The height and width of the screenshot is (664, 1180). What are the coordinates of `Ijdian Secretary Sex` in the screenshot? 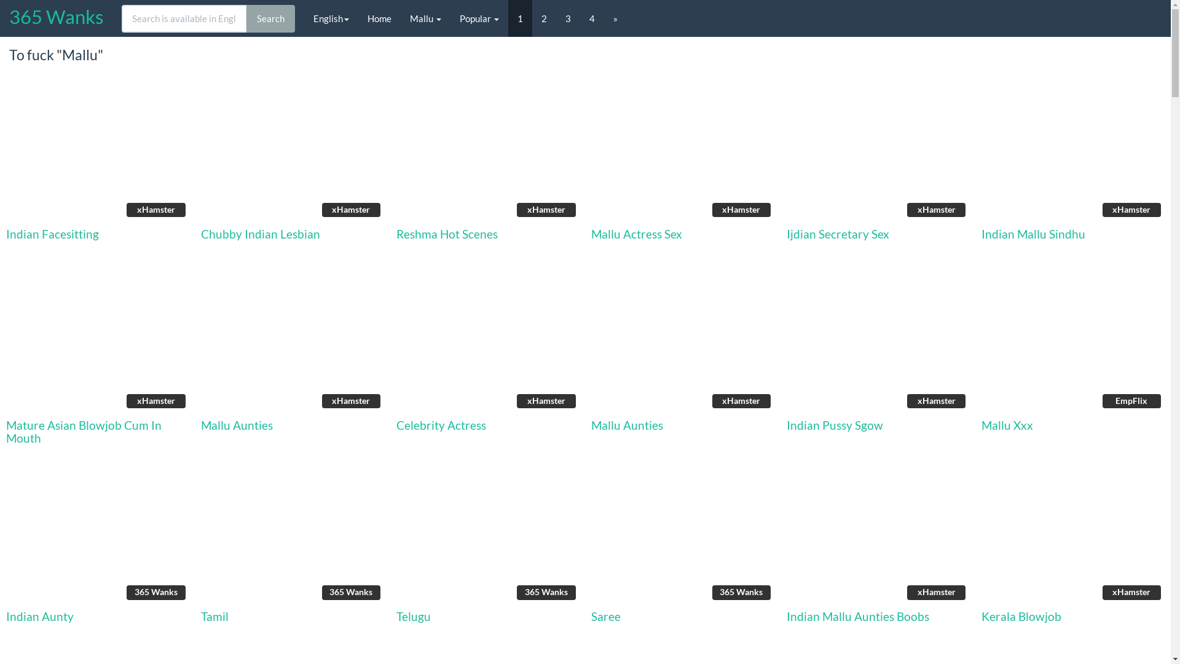 It's located at (838, 234).